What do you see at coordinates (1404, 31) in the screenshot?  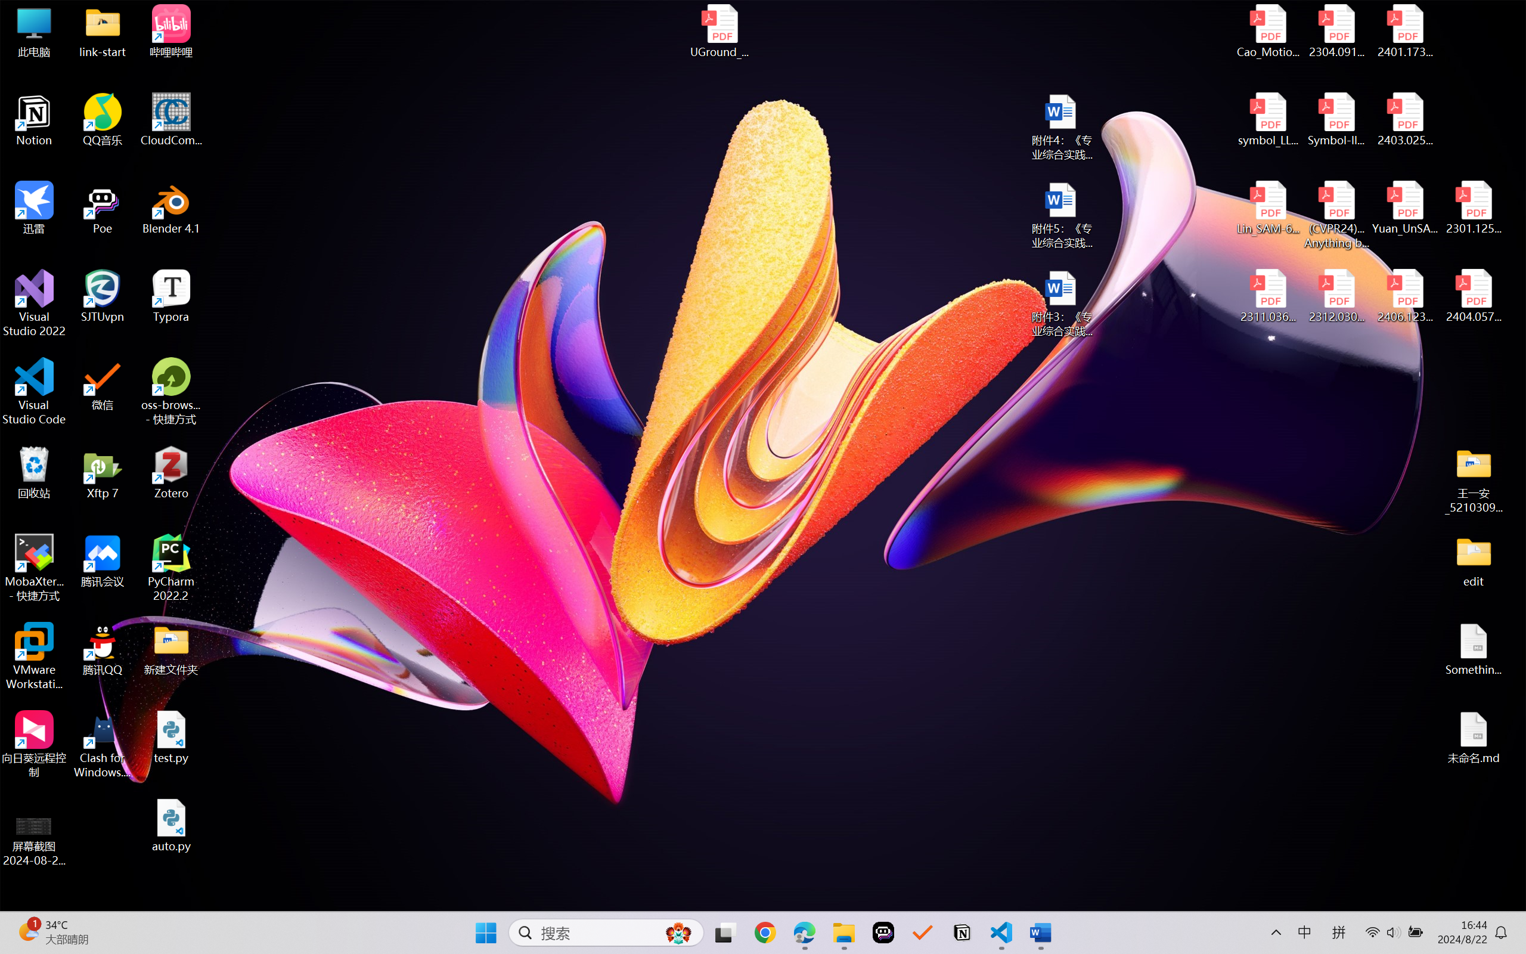 I see `2401.17399v1.pdf` at bounding box center [1404, 31].